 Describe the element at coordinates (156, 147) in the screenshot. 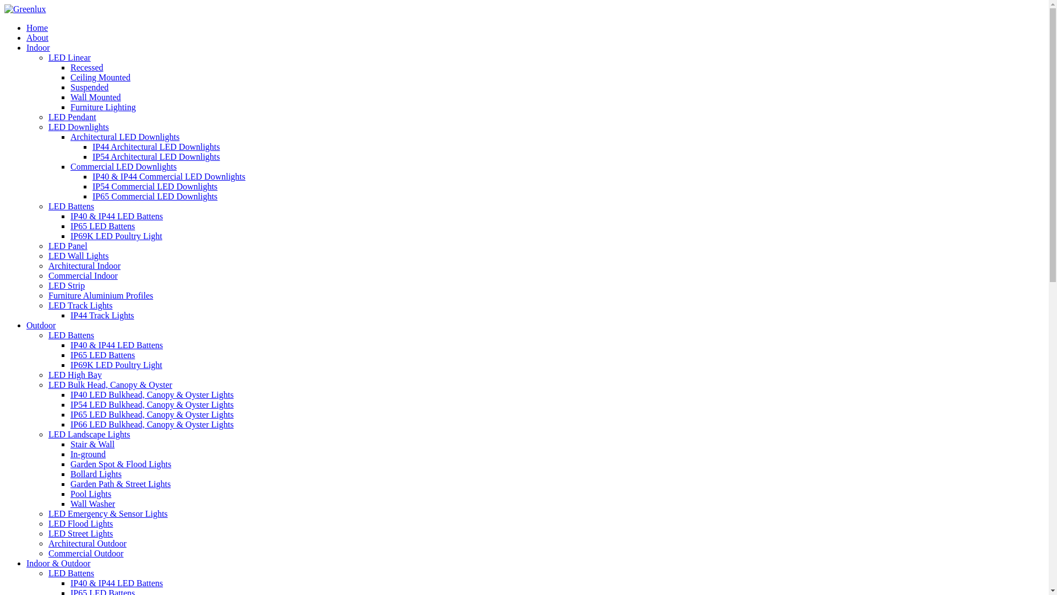

I see `IP44 Architectural LED Downlights` at that location.